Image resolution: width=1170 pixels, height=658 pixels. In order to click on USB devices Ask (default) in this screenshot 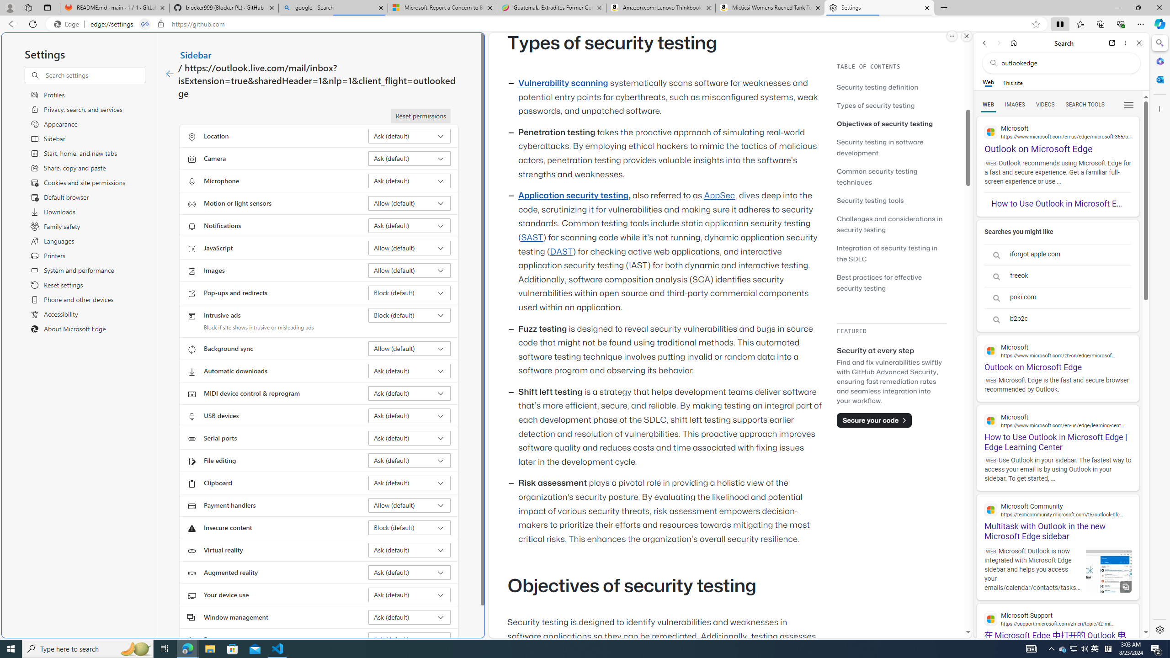, I will do `click(409, 416)`.